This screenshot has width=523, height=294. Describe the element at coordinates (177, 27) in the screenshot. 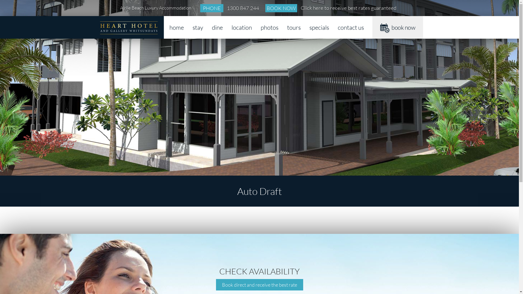

I see `home` at that location.